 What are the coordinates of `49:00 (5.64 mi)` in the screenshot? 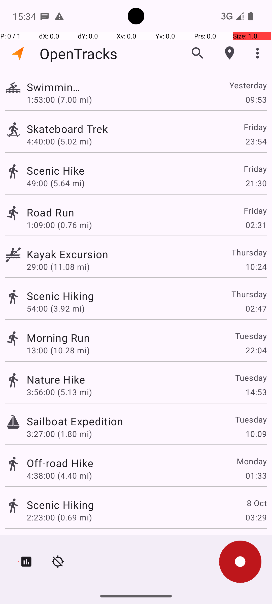 It's located at (59, 183).